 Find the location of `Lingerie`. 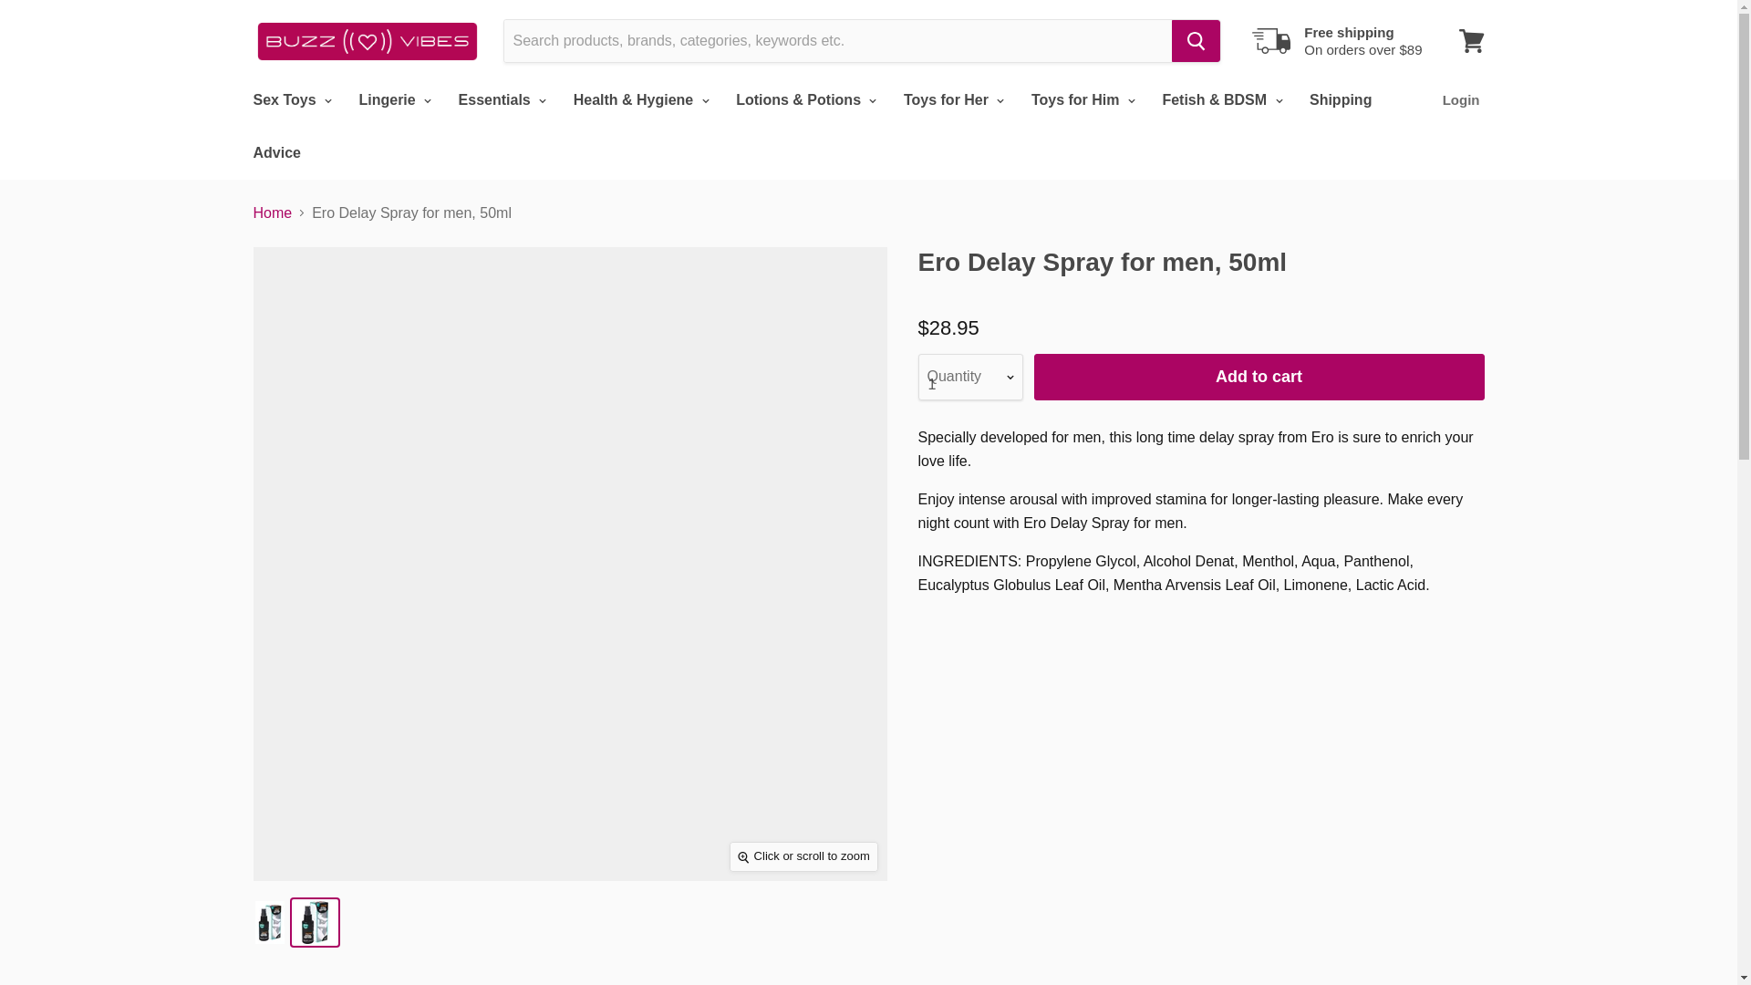

Lingerie is located at coordinates (392, 99).